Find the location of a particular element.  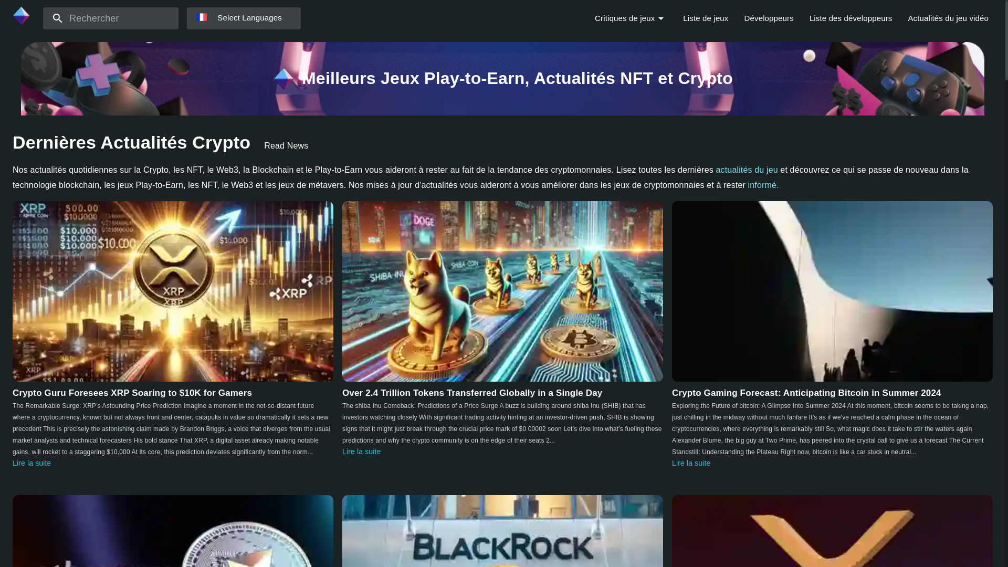

Read News is located at coordinates (286, 146).